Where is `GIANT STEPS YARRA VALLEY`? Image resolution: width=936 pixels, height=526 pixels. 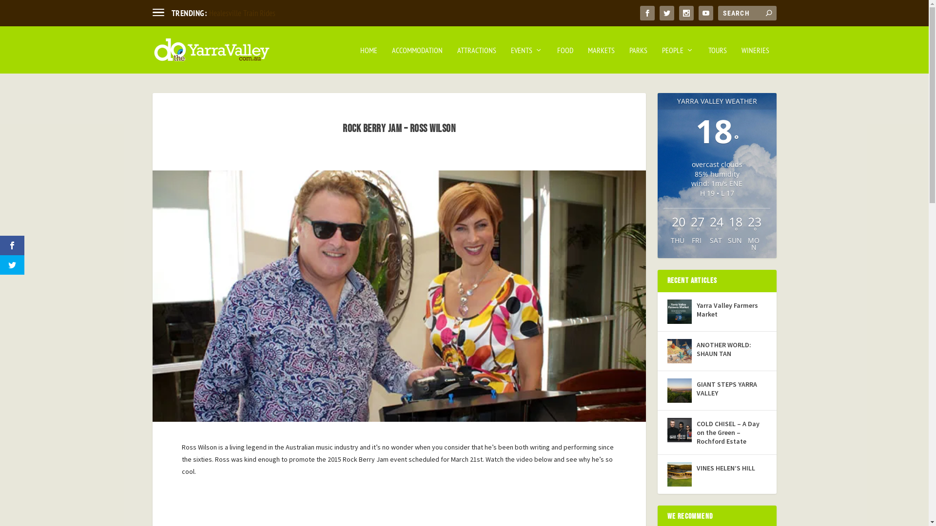
GIANT STEPS YARRA VALLEY is located at coordinates (731, 389).